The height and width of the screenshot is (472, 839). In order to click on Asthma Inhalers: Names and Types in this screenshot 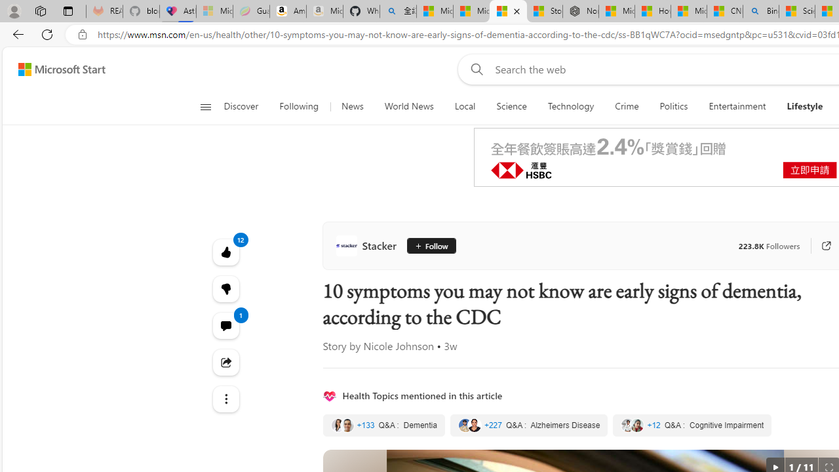, I will do `click(178, 12)`.